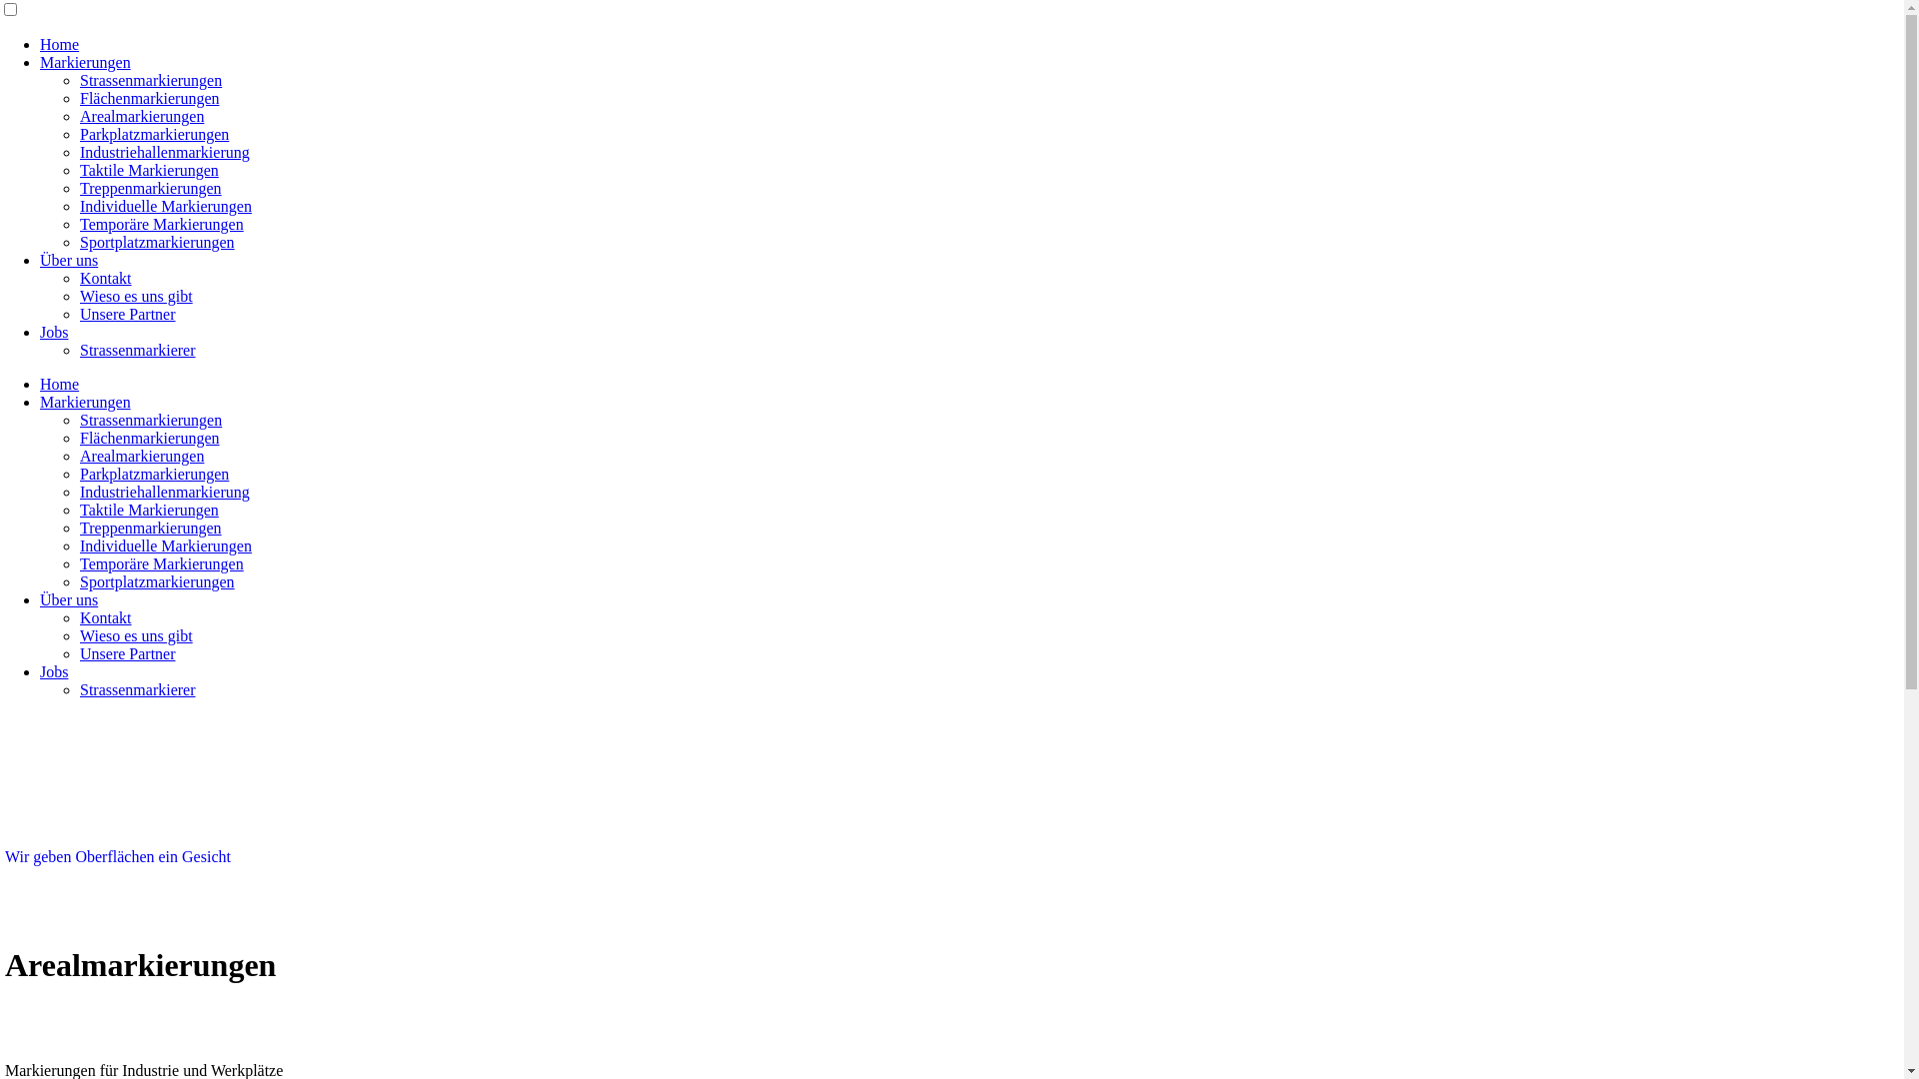 The height and width of the screenshot is (1079, 1919). I want to click on Wieso es uns gibt, so click(136, 635).